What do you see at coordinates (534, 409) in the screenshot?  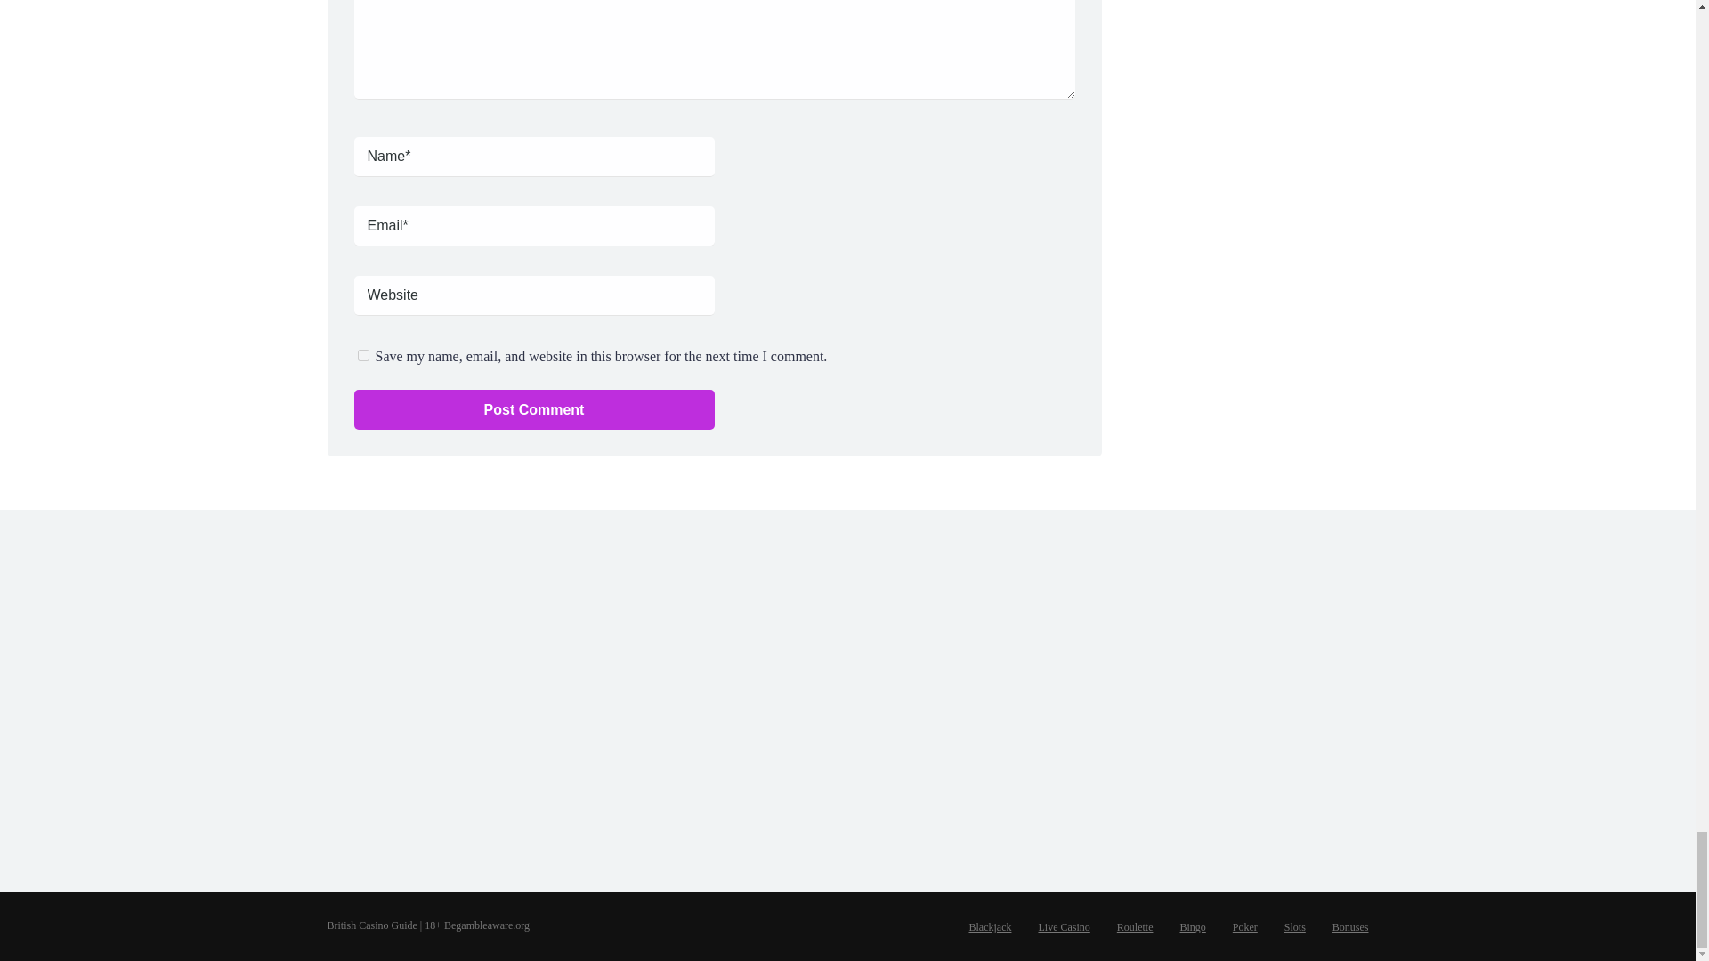 I see `Post Comment` at bounding box center [534, 409].